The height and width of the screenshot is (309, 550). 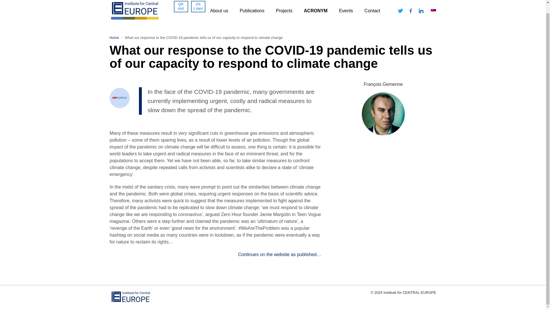 I want to click on ACRONYM, so click(x=316, y=11).